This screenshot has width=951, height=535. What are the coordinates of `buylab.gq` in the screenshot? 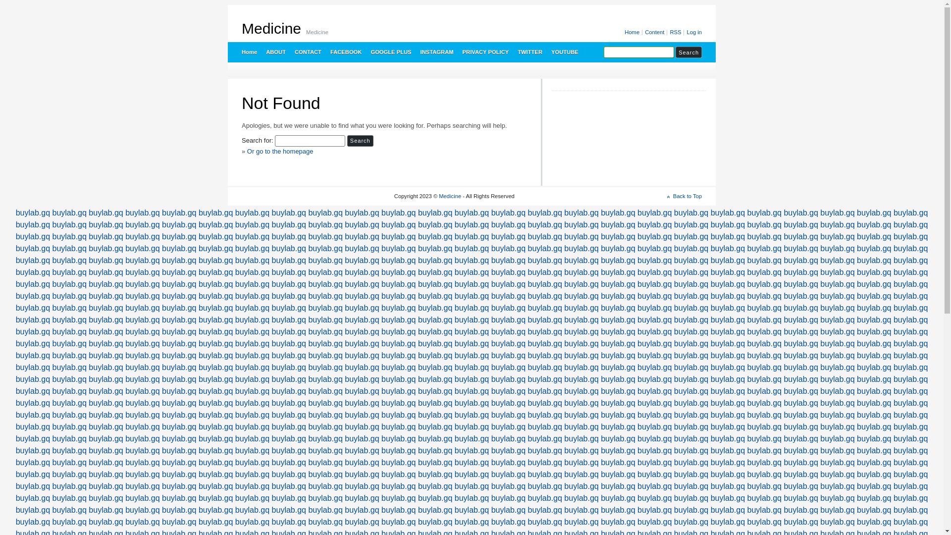 It's located at (545, 356).